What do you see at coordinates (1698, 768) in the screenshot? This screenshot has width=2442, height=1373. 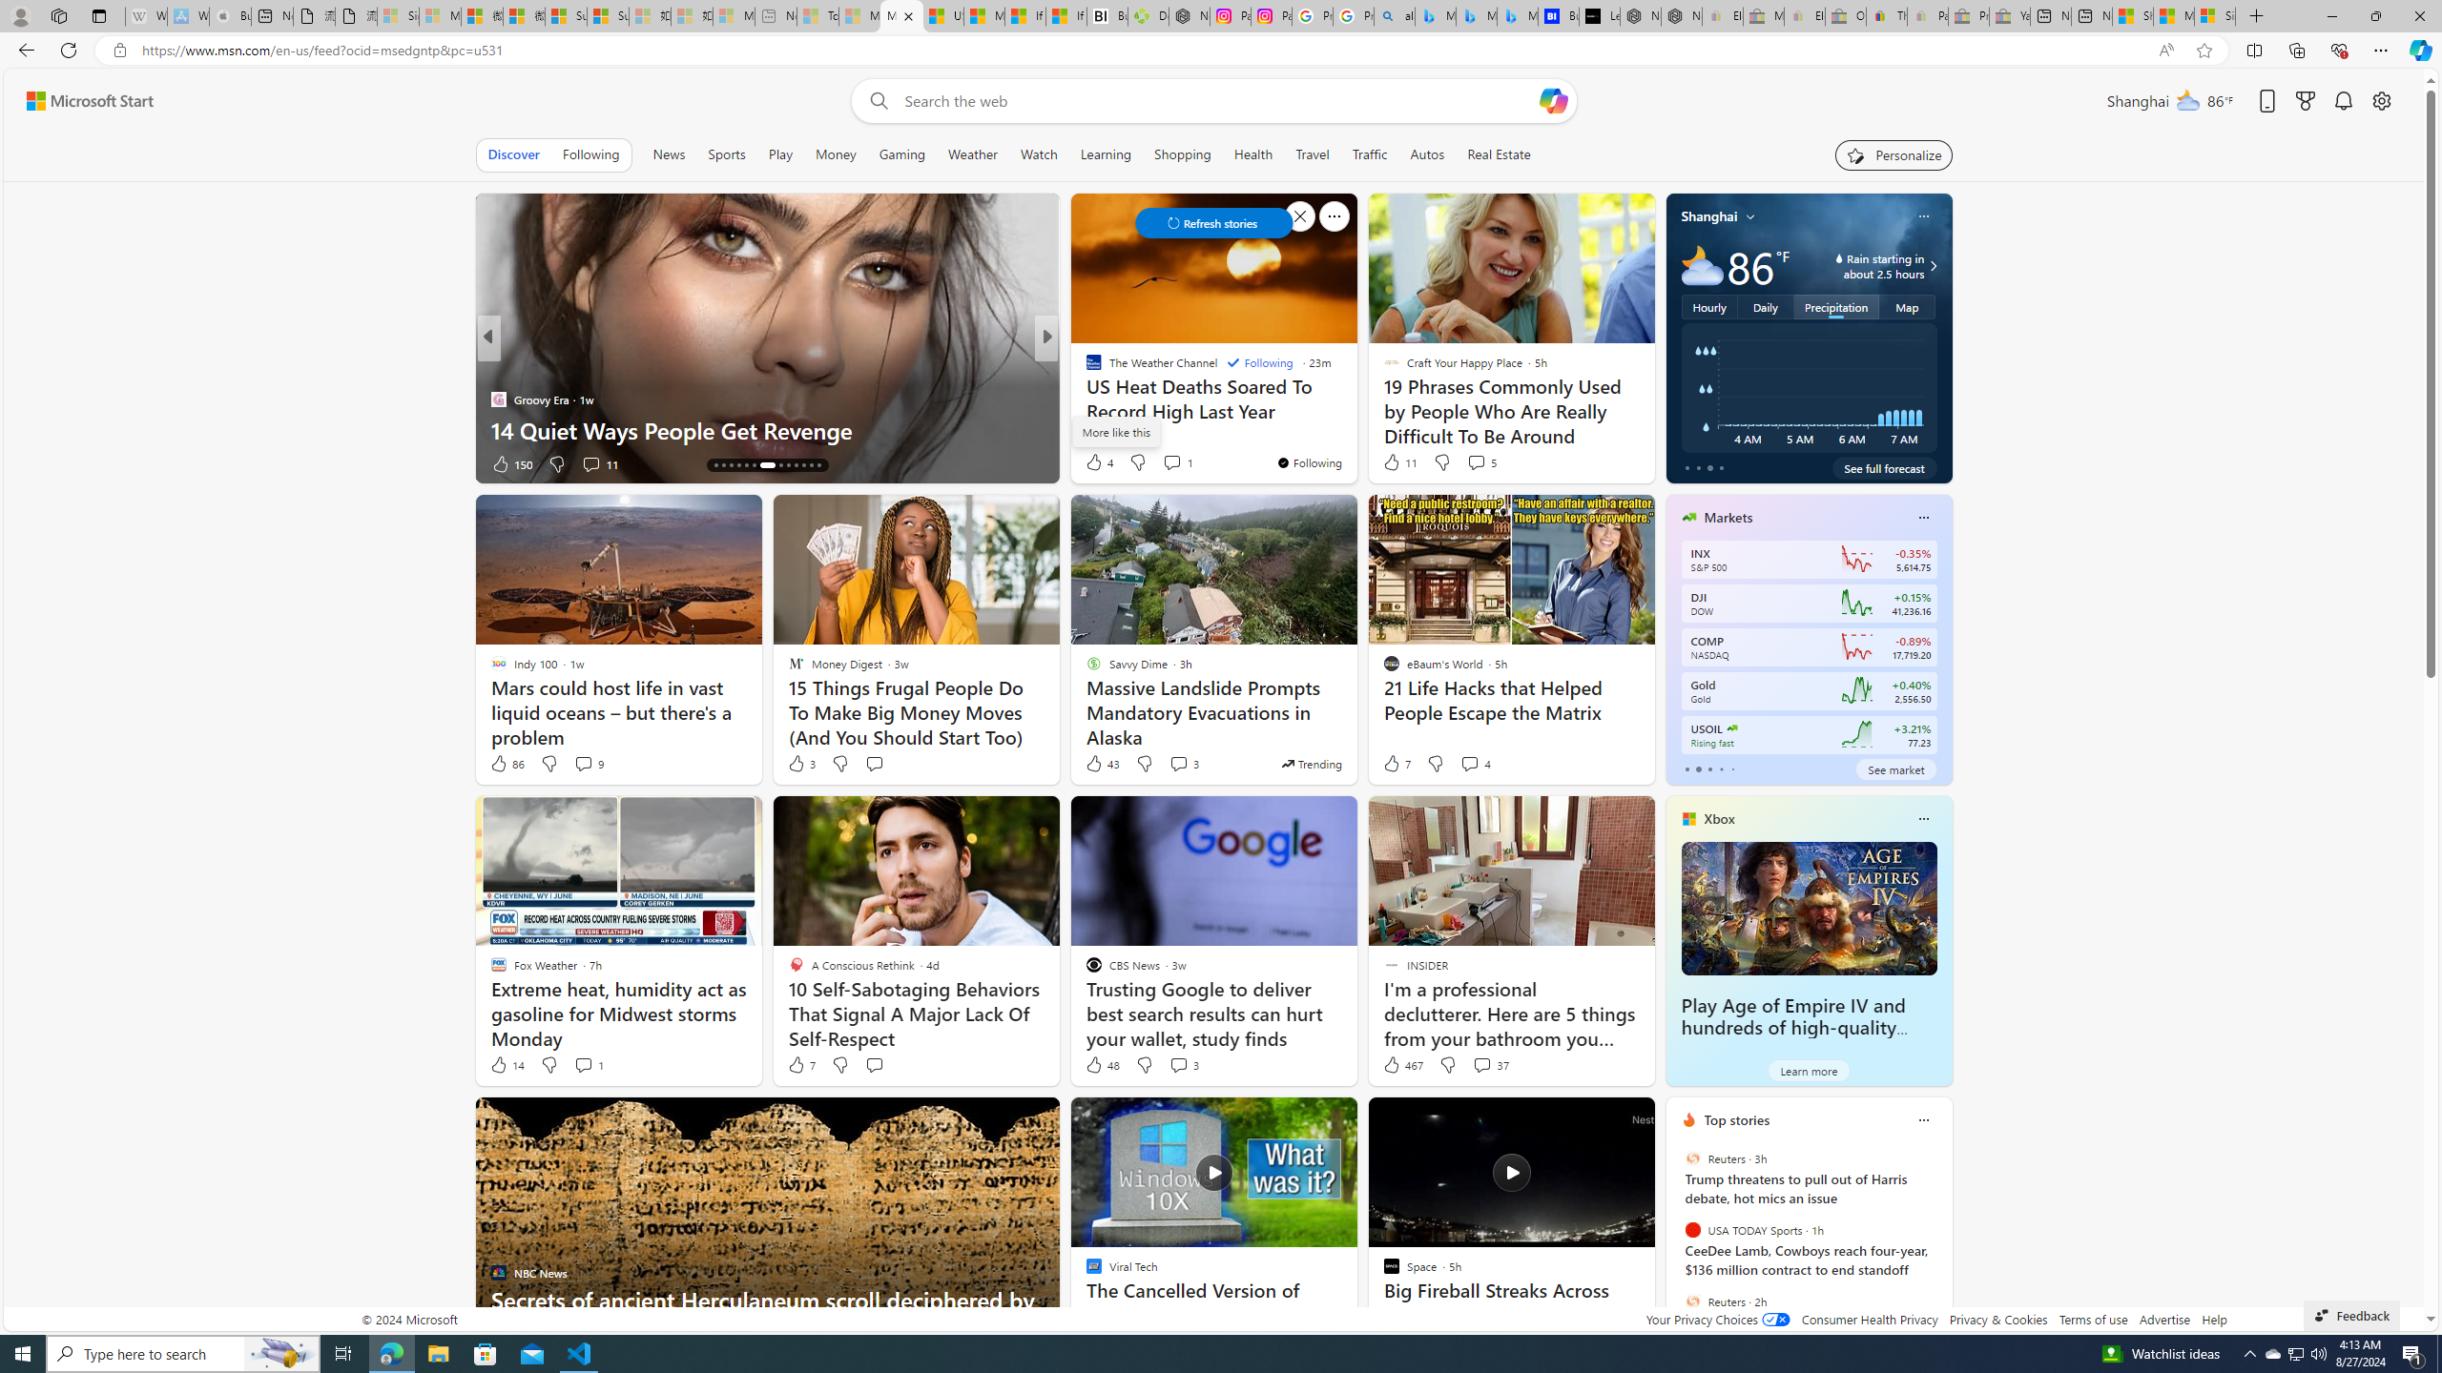 I see `tab-1` at bounding box center [1698, 768].